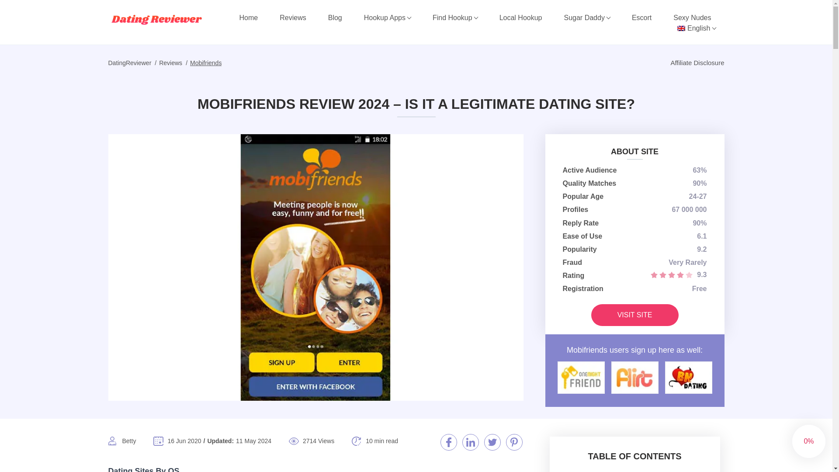 The width and height of the screenshot is (839, 472). Describe the element at coordinates (586, 17) in the screenshot. I see `Sugar Daddy` at that location.